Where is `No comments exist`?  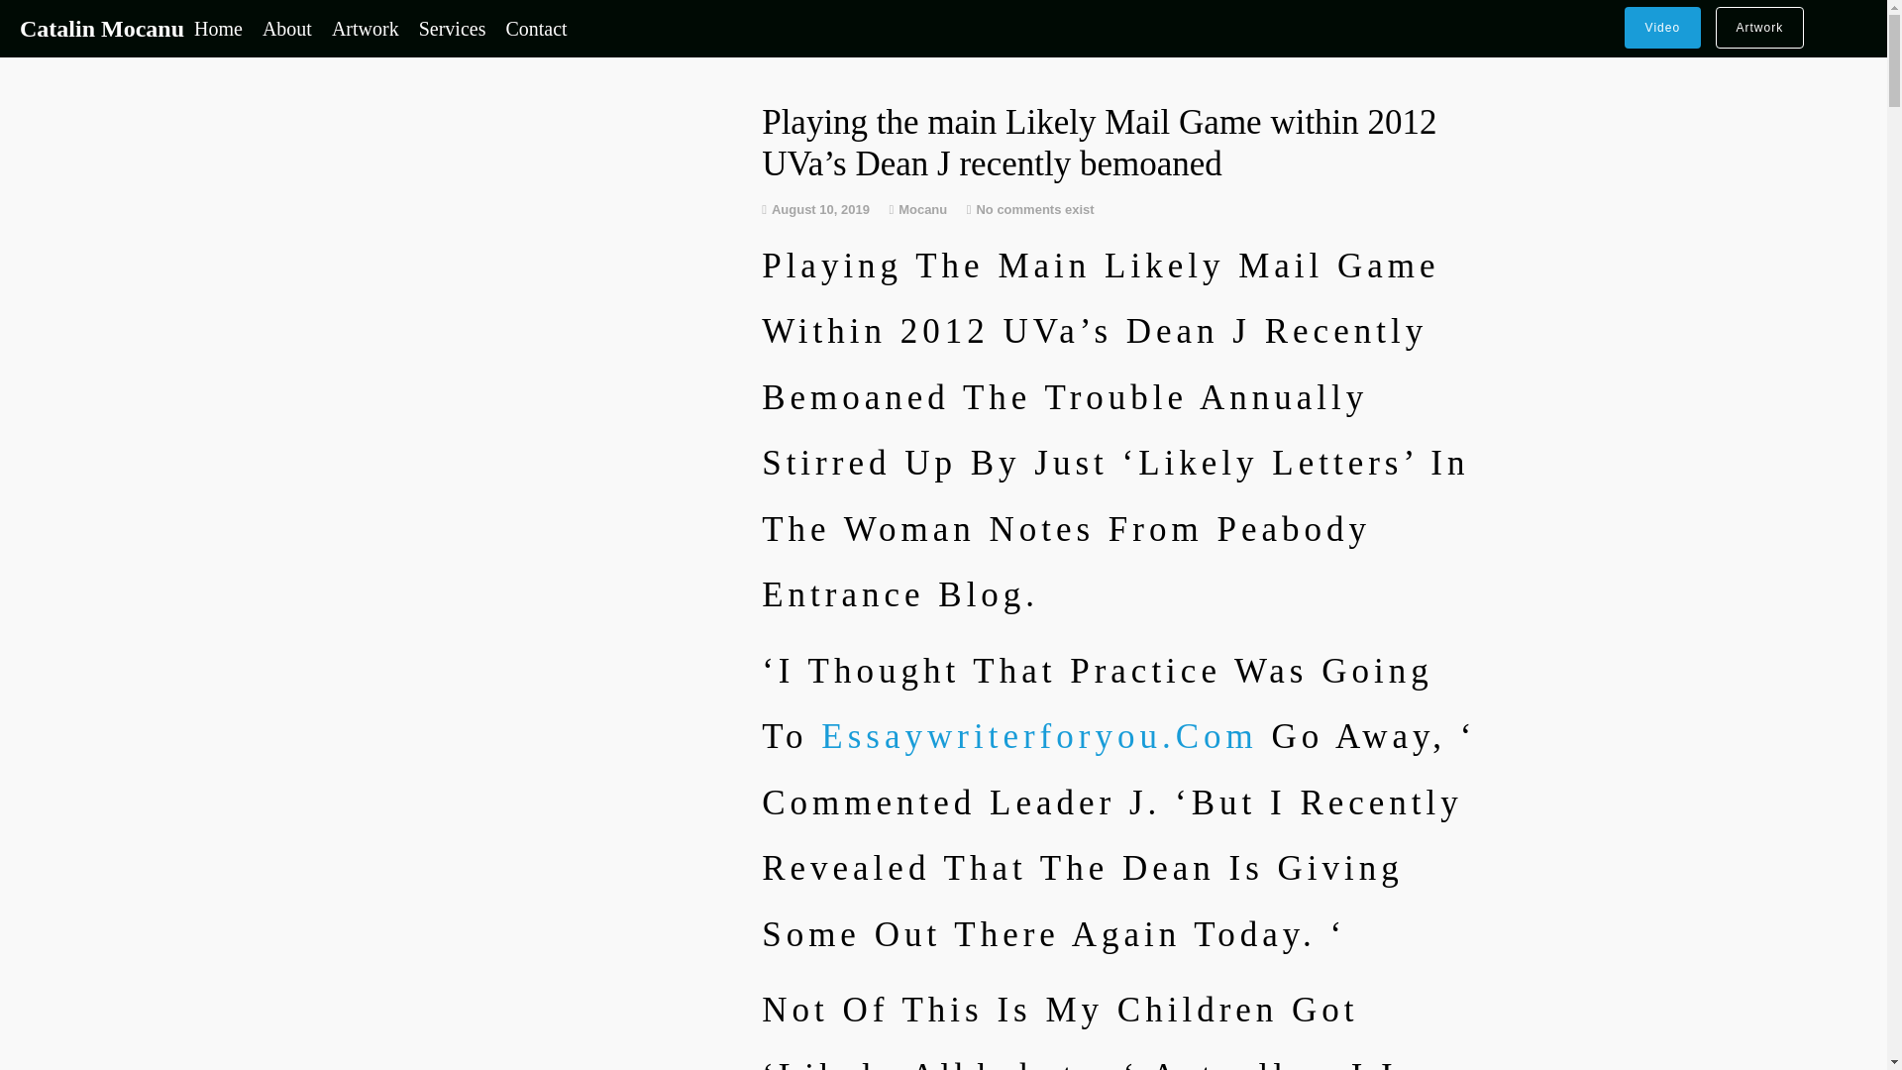
No comments exist is located at coordinates (1034, 210).